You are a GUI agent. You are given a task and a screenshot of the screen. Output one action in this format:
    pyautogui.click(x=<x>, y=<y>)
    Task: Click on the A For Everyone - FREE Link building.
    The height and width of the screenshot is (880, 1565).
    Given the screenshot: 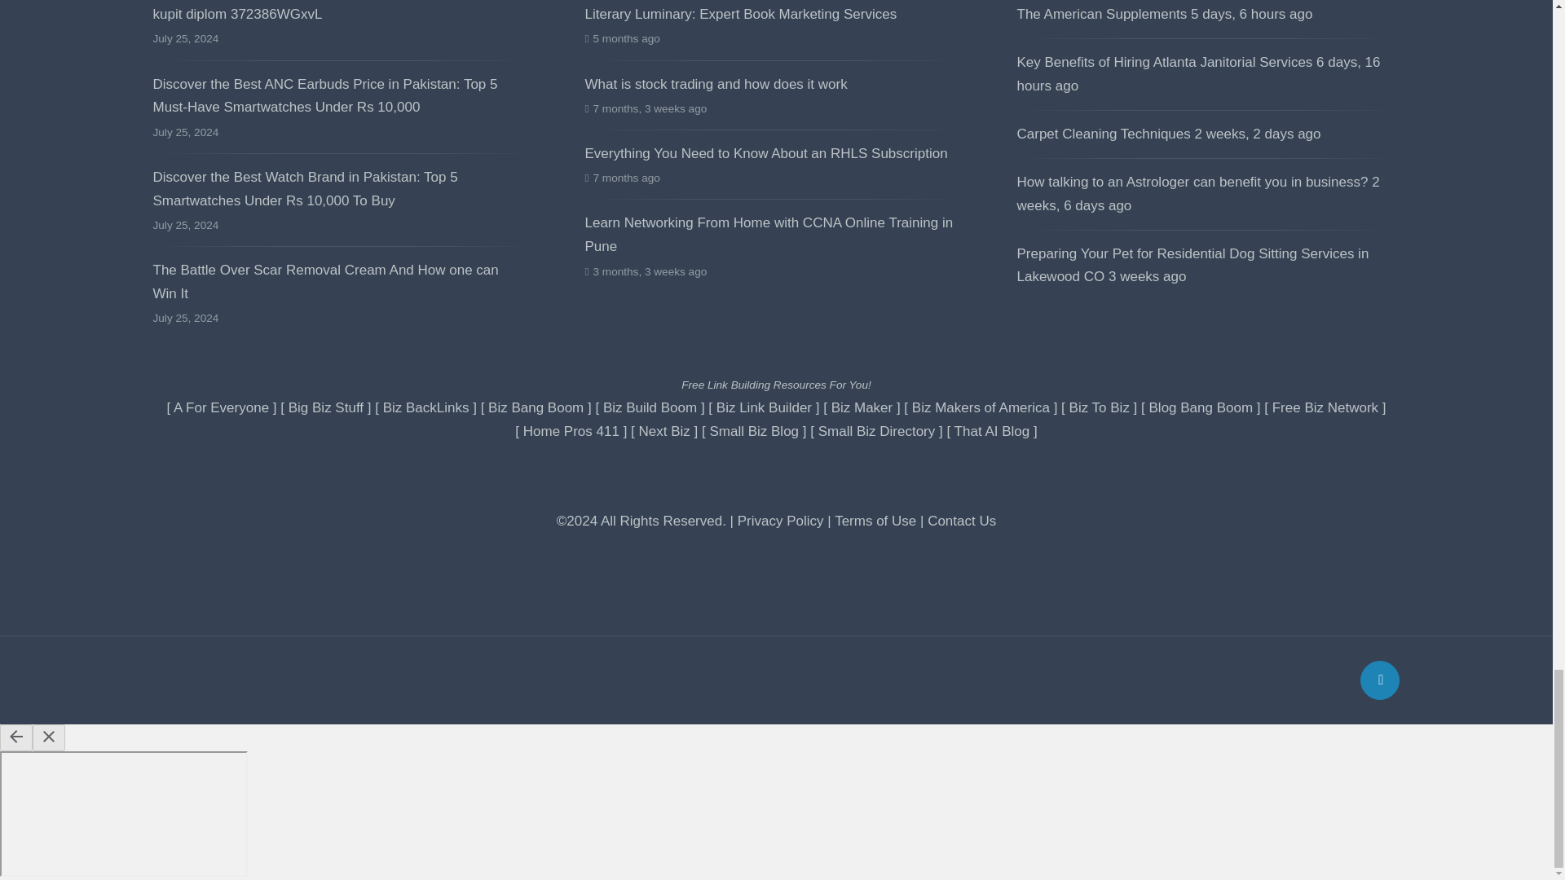 What is the action you would take?
    pyautogui.click(x=222, y=407)
    